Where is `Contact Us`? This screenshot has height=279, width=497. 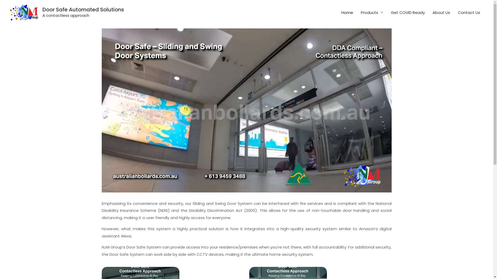 Contact Us is located at coordinates (469, 12).